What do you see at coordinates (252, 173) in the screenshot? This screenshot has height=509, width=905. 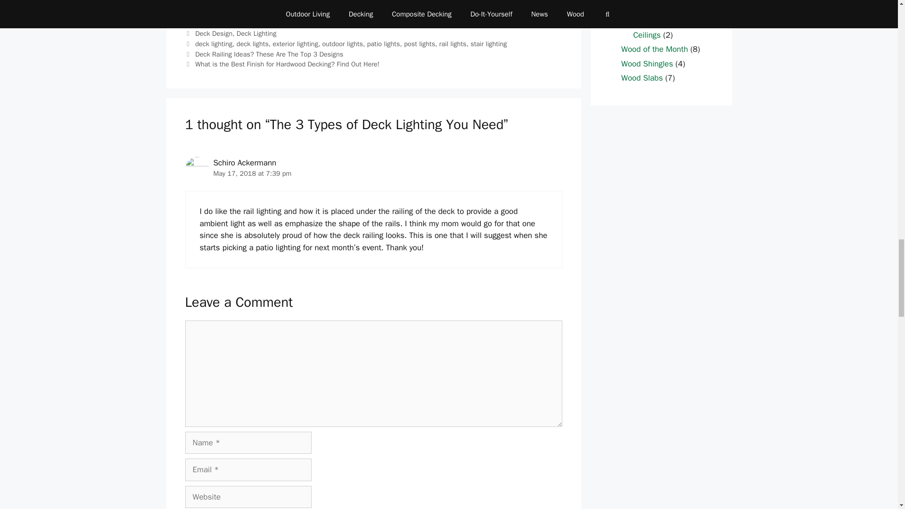 I see `May 17, 2018 at 7:39 pm` at bounding box center [252, 173].